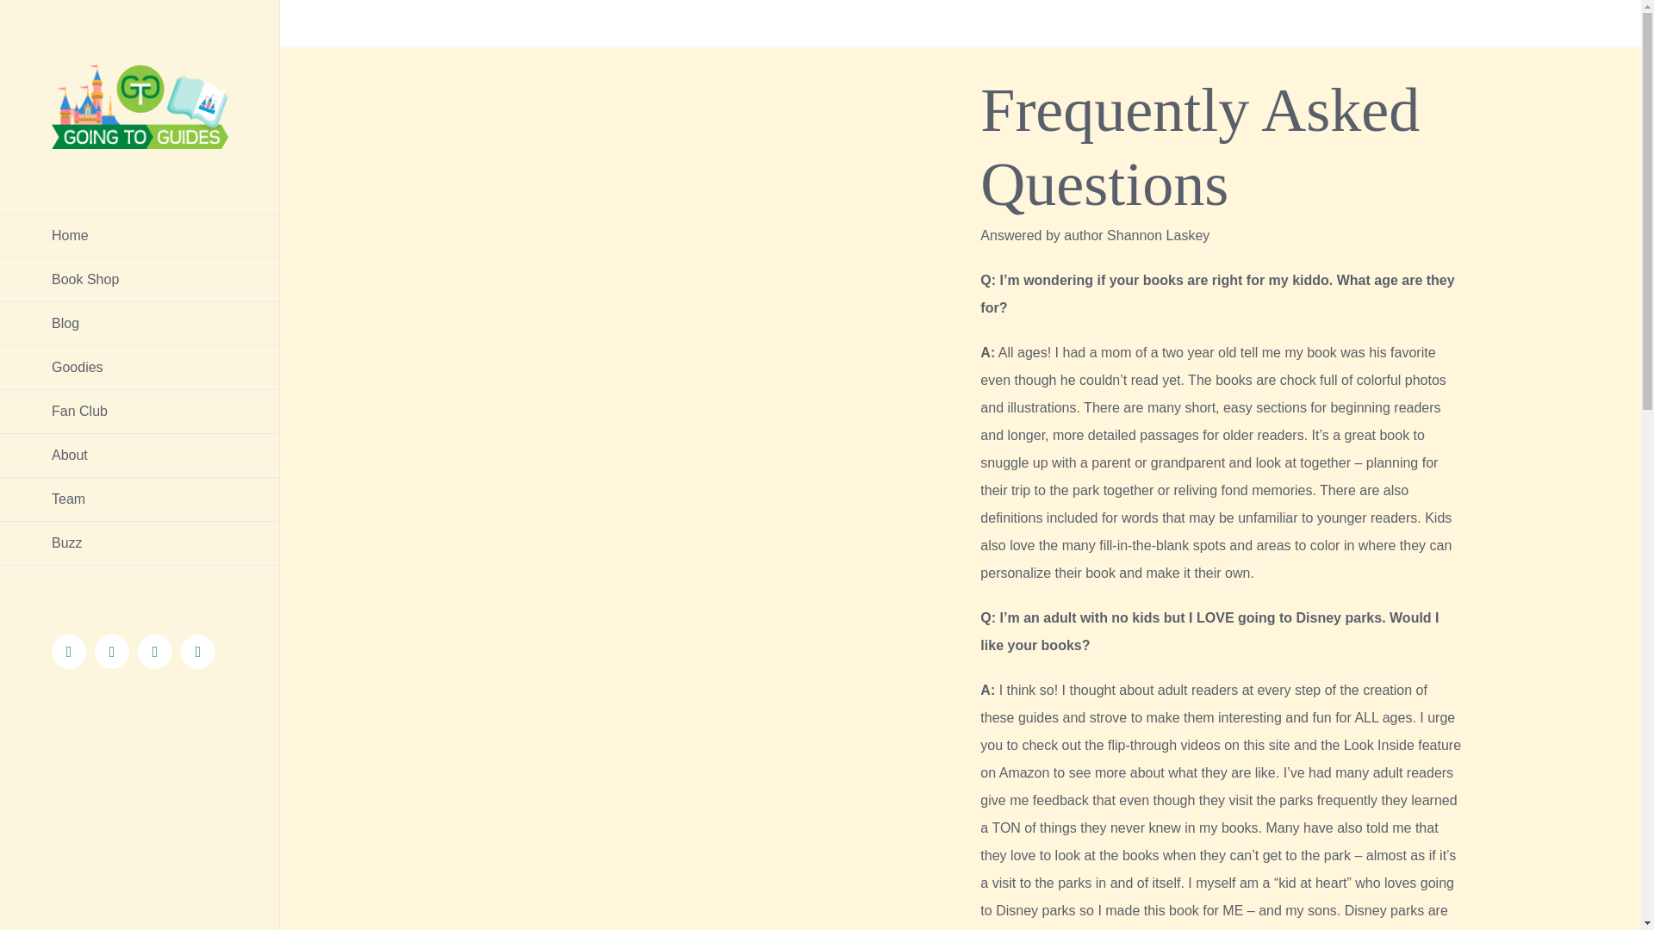 This screenshot has width=1654, height=930. Describe the element at coordinates (140, 324) in the screenshot. I see `Blog` at that location.